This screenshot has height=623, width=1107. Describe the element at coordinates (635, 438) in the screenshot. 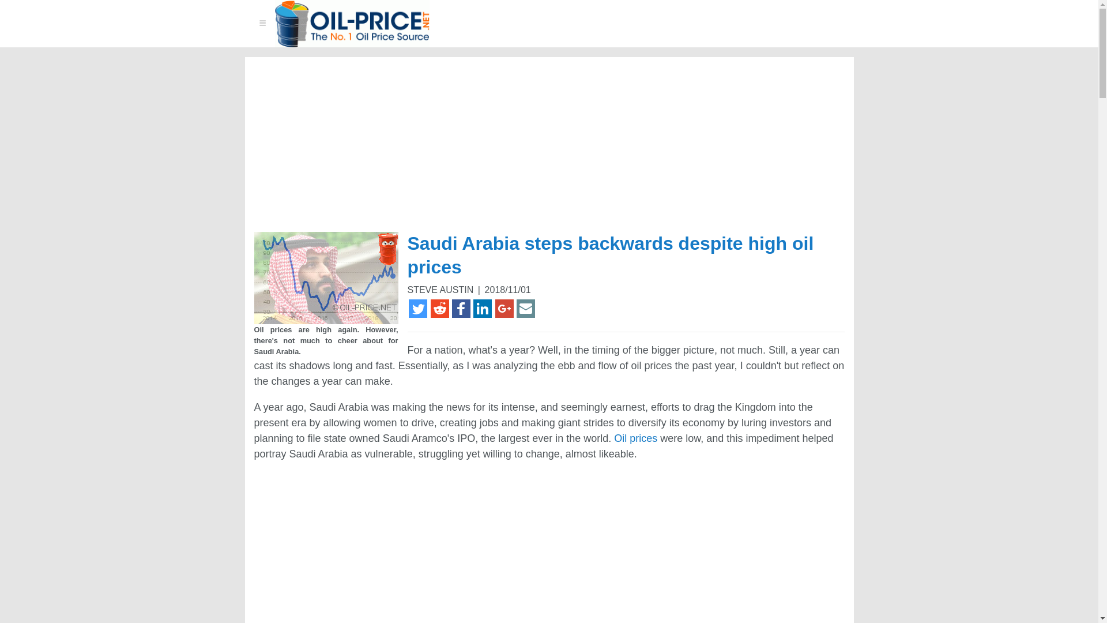

I see `Oil prices` at that location.